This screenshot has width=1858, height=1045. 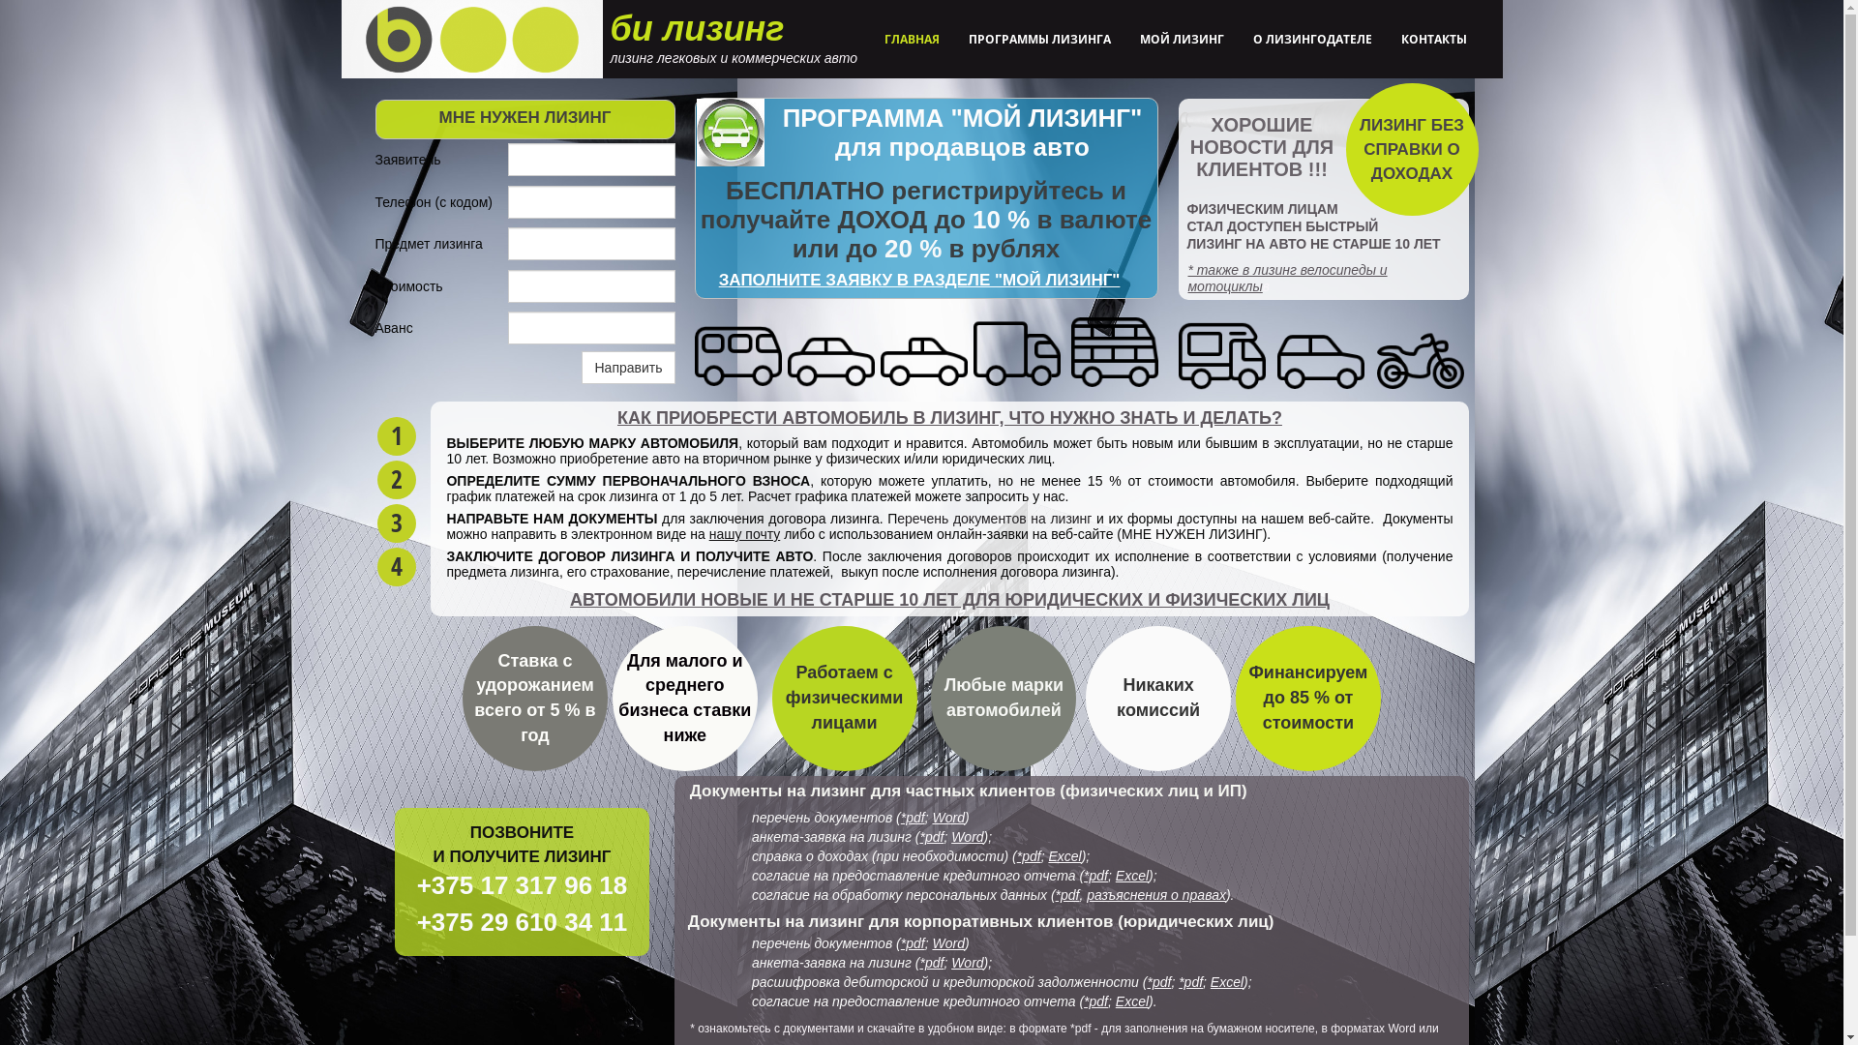 I want to click on *pdf, so click(x=914, y=943).